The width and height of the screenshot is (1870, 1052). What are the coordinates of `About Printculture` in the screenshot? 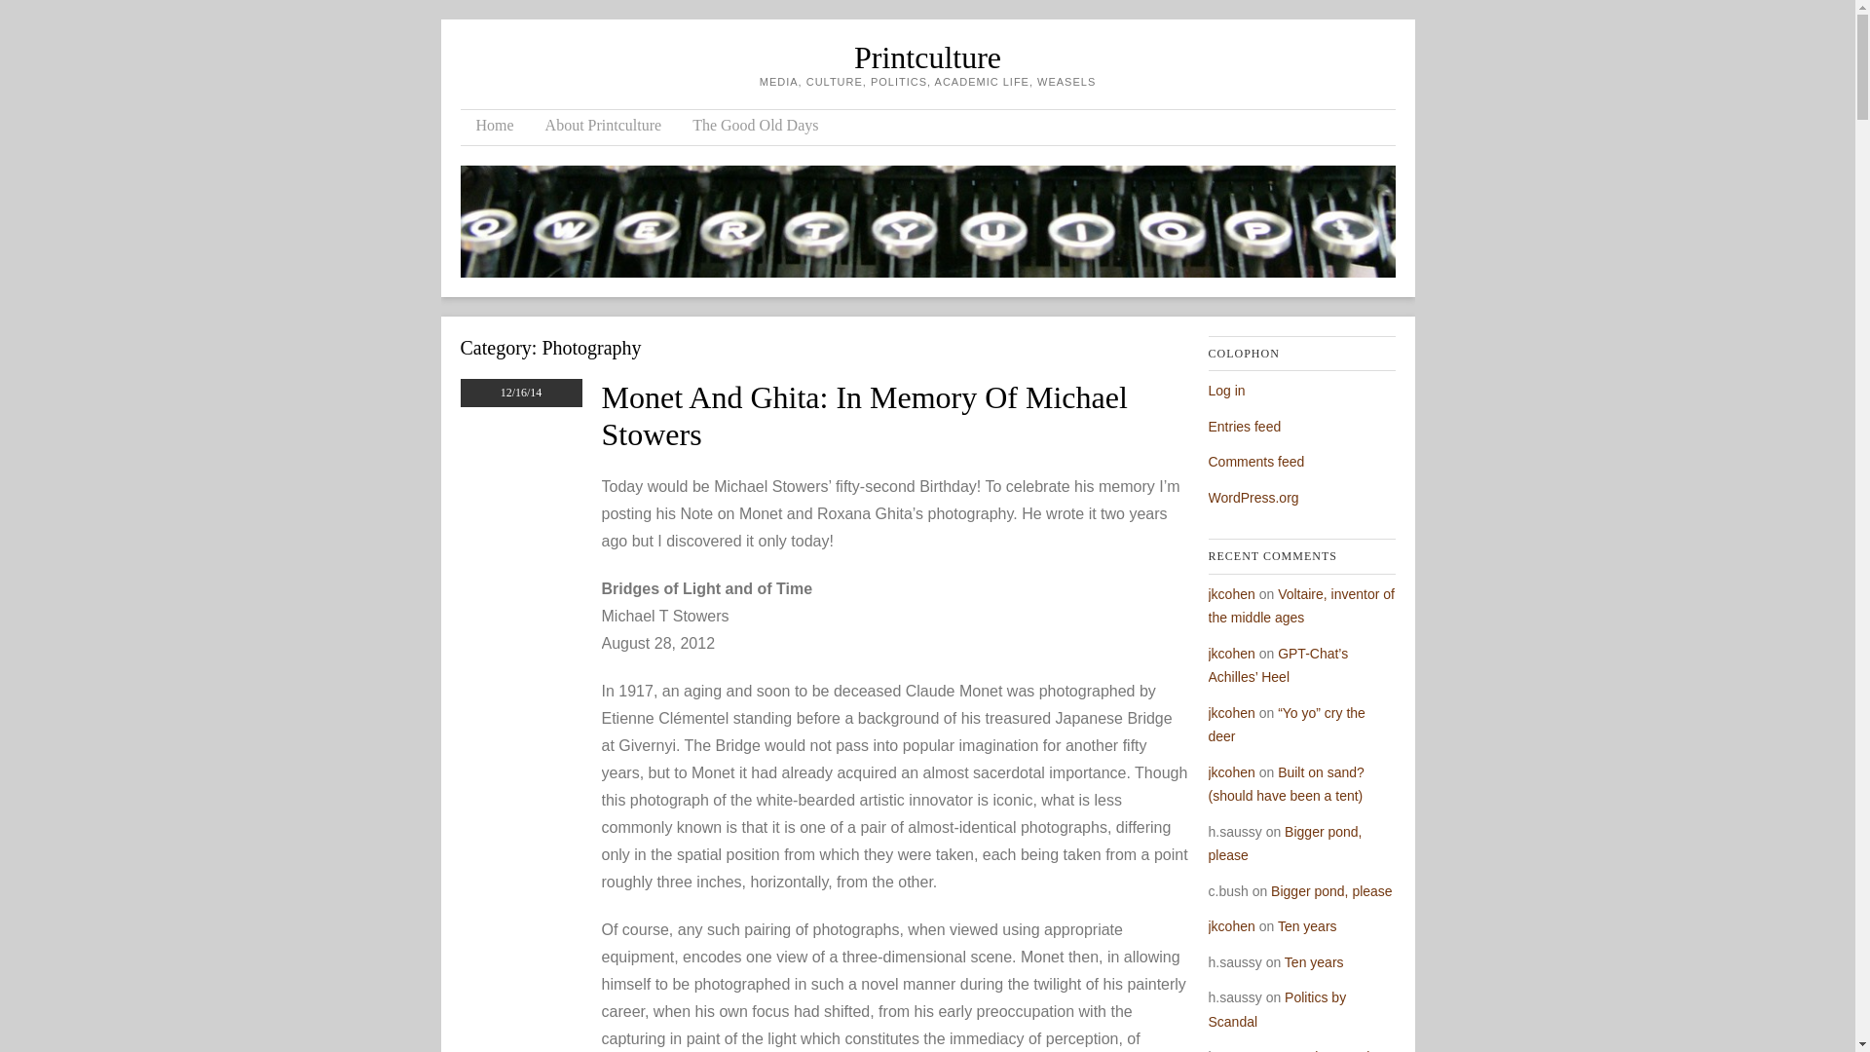 It's located at (603, 128).